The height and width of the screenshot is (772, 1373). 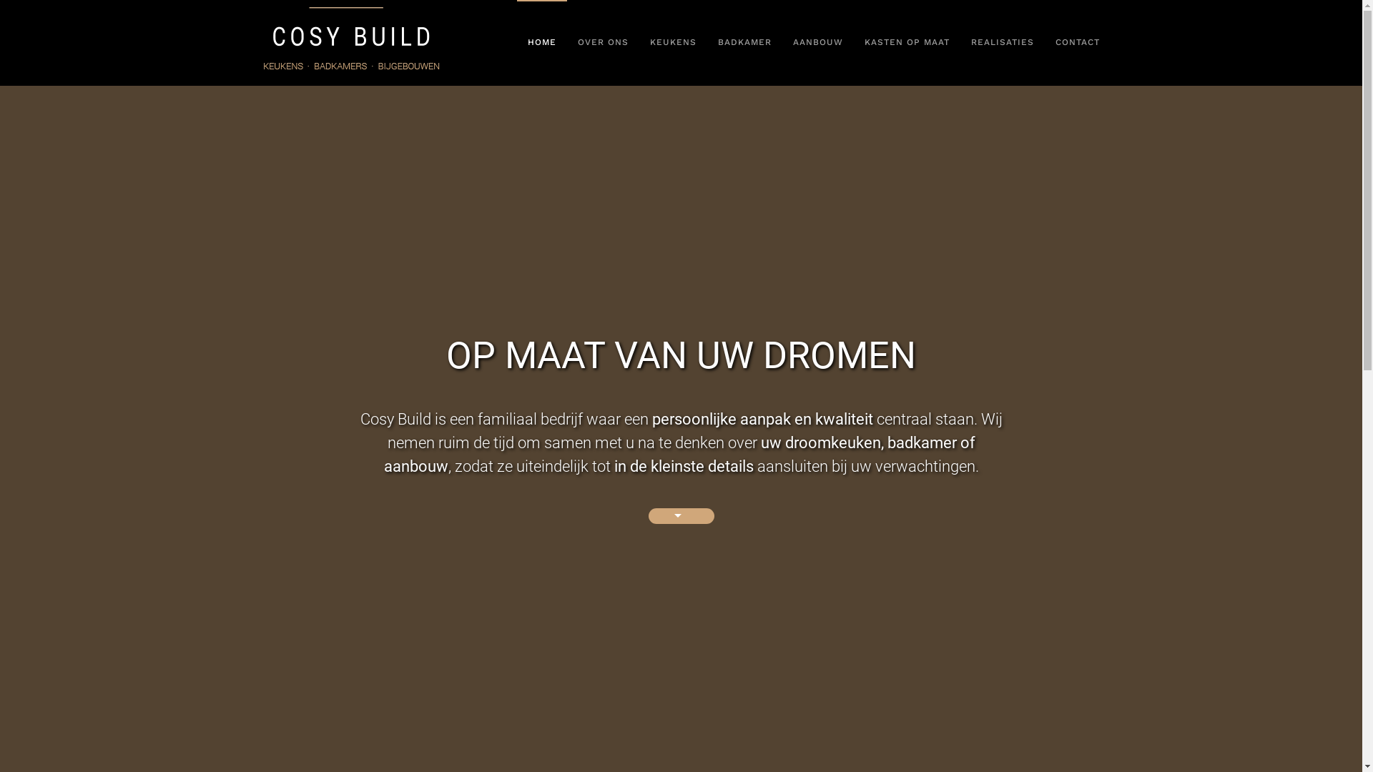 What do you see at coordinates (907, 43) in the screenshot?
I see `KASTEN OP MAAT` at bounding box center [907, 43].